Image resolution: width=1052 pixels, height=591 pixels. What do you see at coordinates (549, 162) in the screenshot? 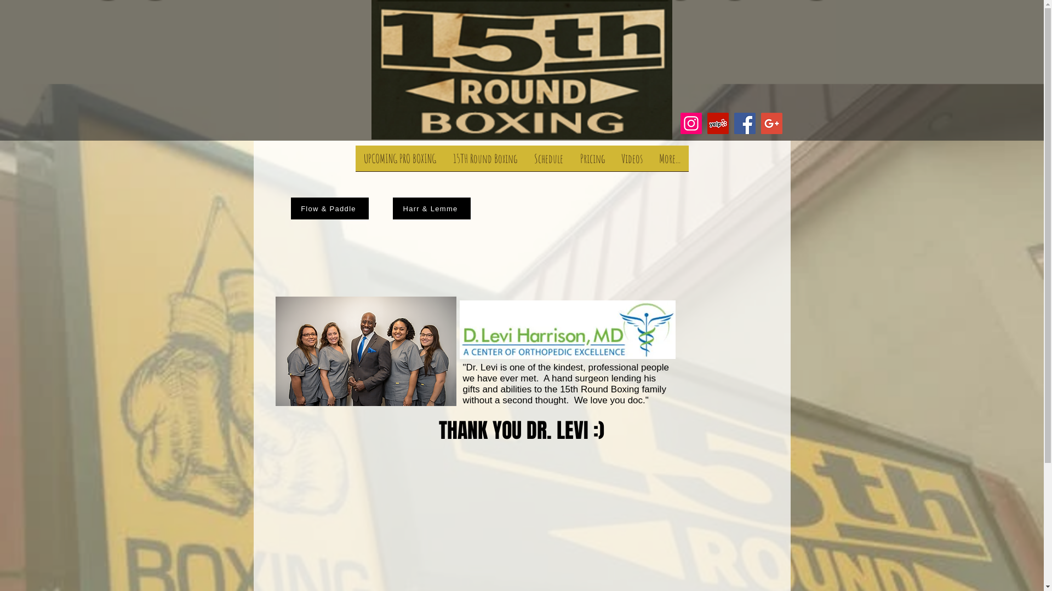
I see `Schedule` at bounding box center [549, 162].